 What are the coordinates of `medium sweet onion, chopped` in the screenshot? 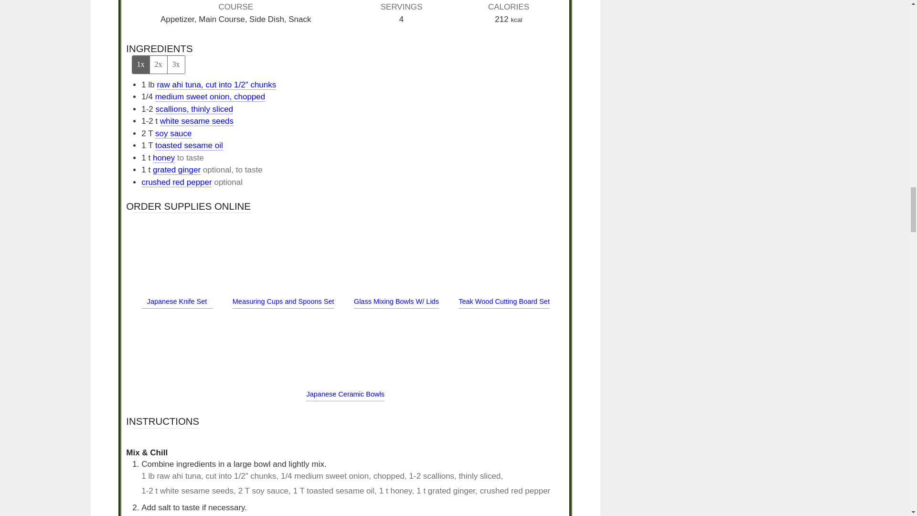 It's located at (210, 97).